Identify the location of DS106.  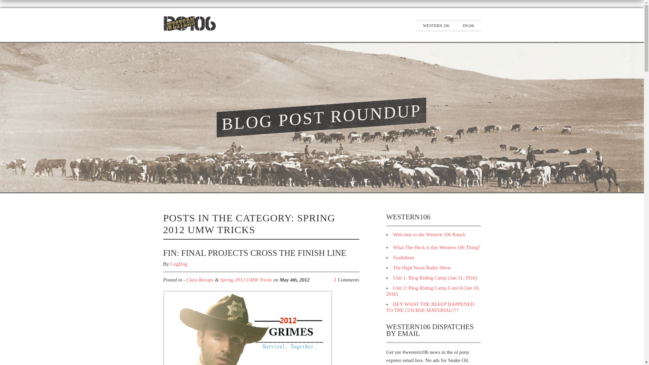
(468, 25).